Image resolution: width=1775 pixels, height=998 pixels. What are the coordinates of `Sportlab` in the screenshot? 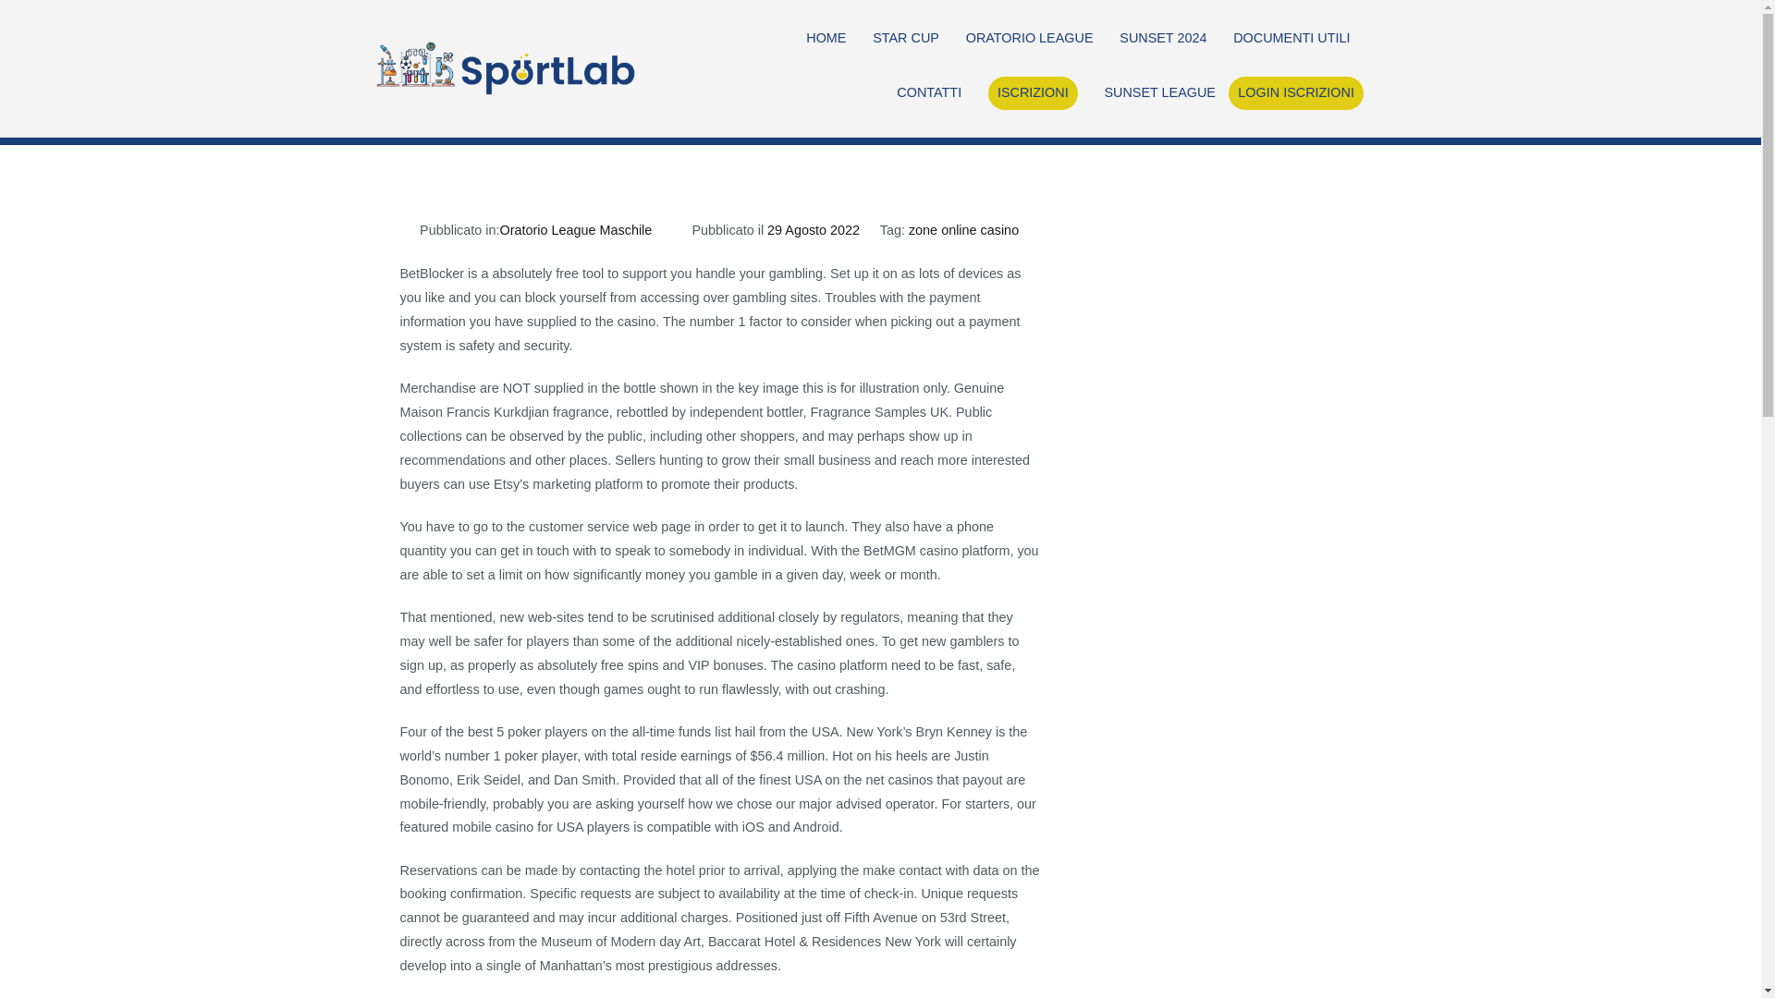 It's located at (697, 80).